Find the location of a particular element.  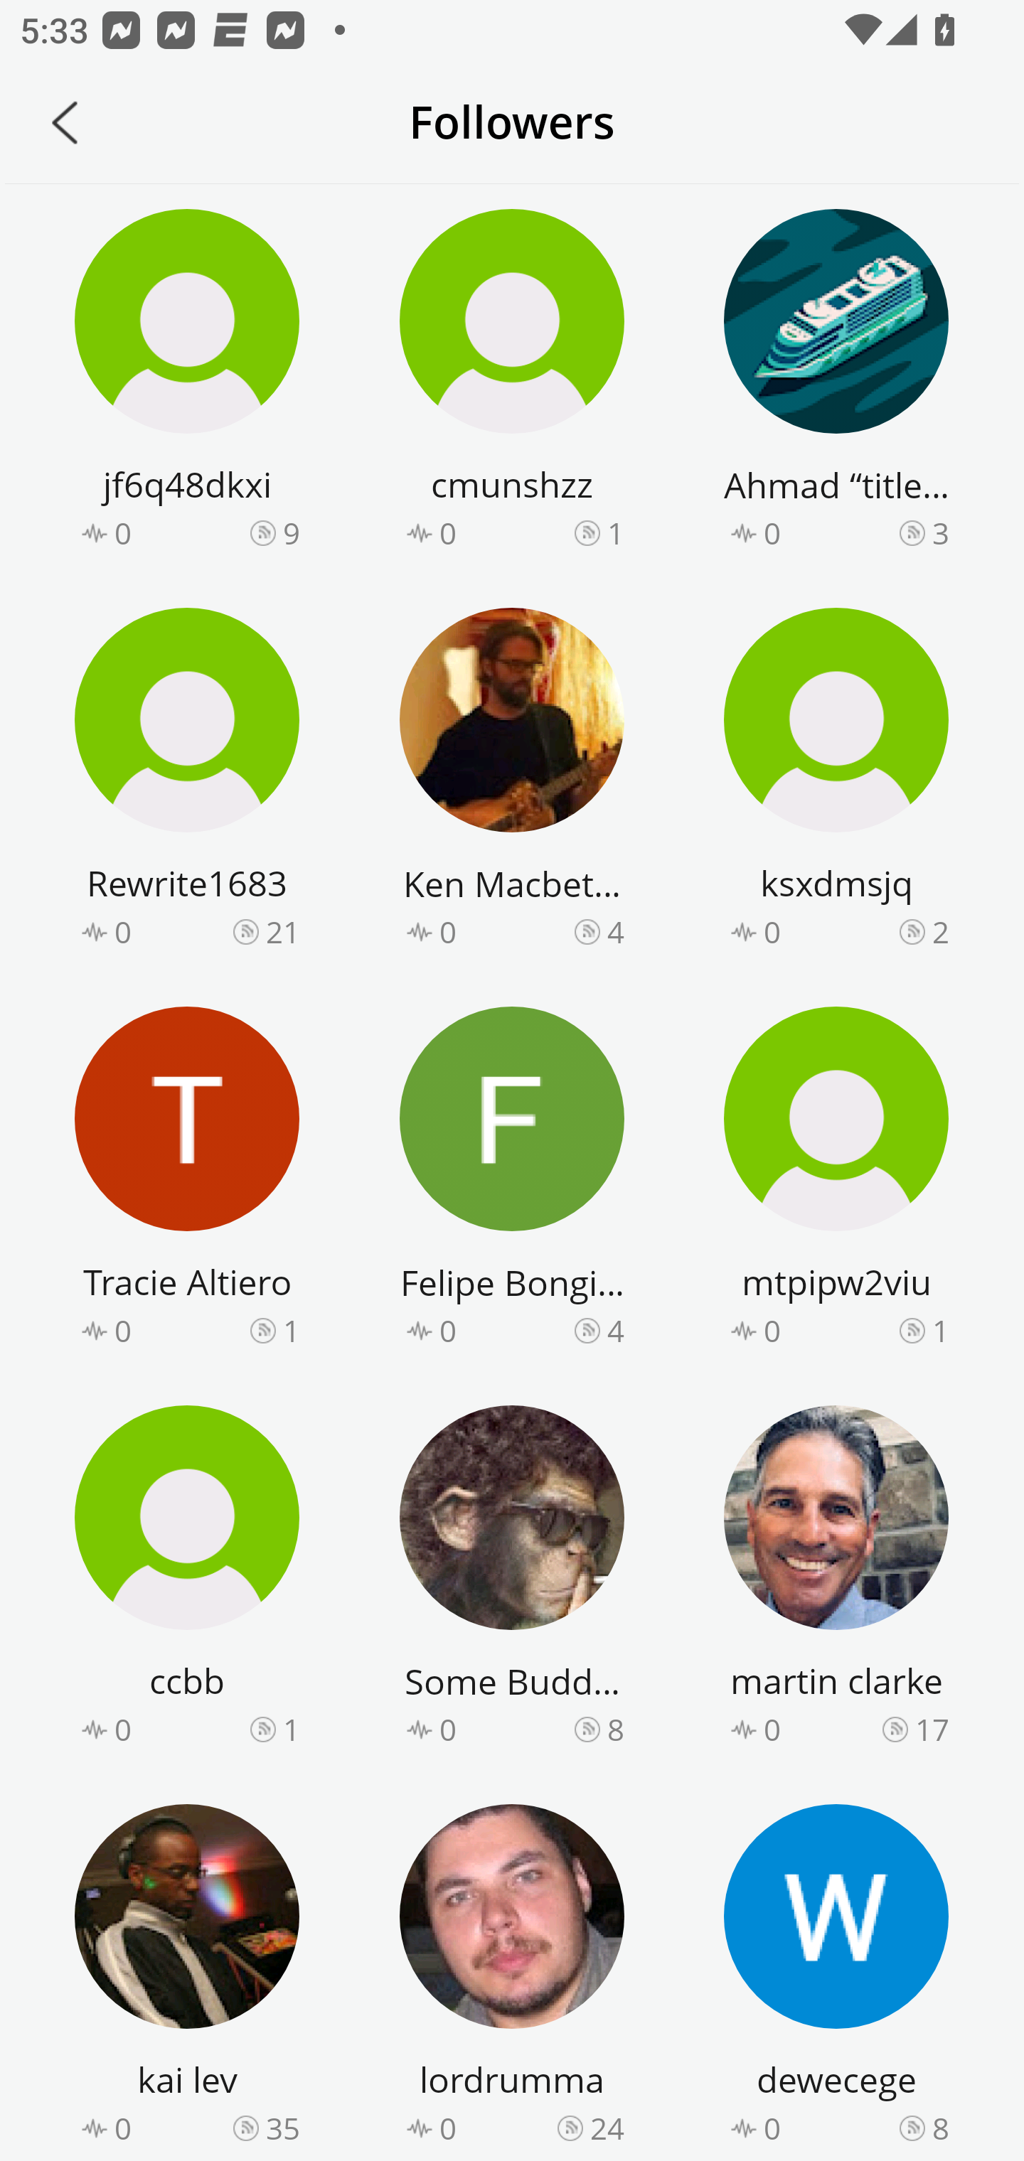

4 is located at coordinates (616, 932).